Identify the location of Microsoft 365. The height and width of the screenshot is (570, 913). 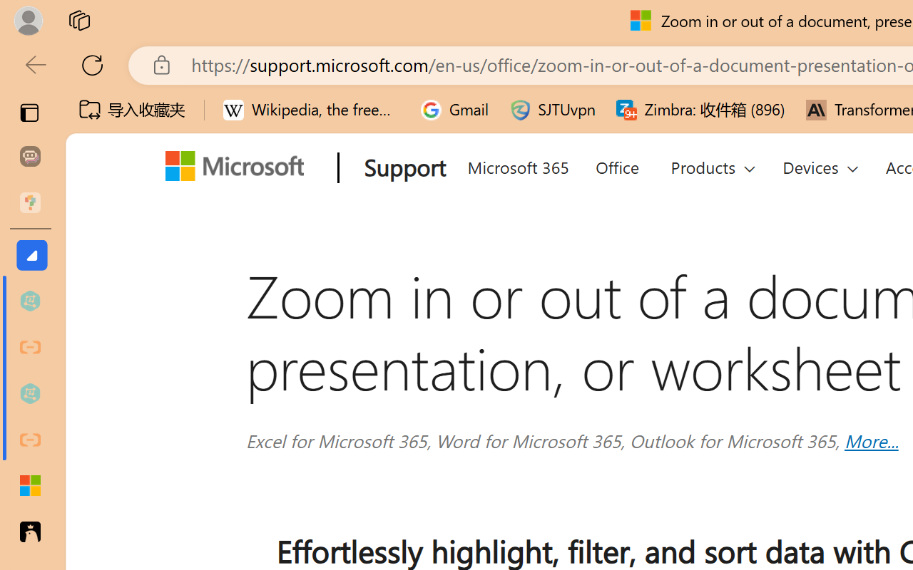
(517, 165).